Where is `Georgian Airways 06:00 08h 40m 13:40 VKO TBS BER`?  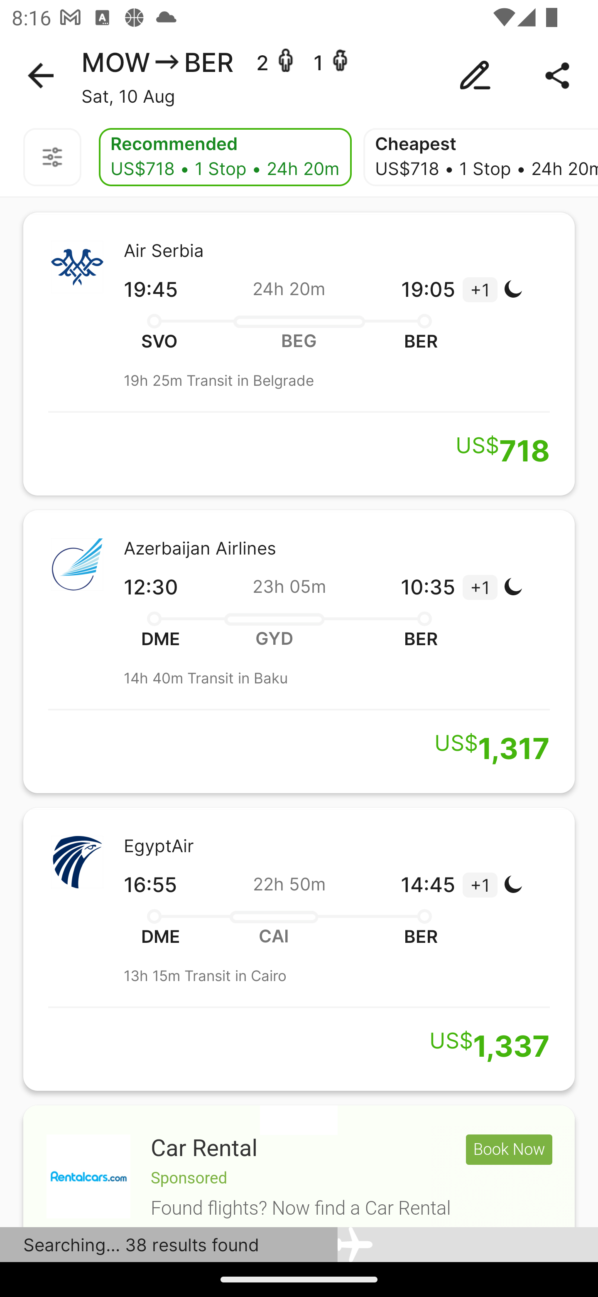
Georgian Airways 06:00 08h 40m 13:40 VKO TBS BER is located at coordinates (299, 1166).